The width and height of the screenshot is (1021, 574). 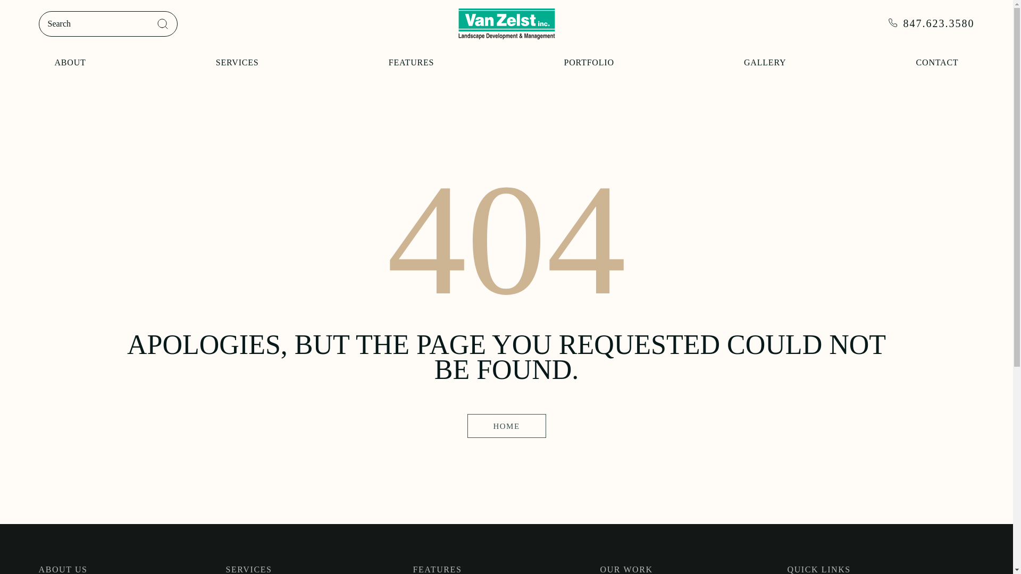 What do you see at coordinates (412, 63) in the screenshot?
I see `Features` at bounding box center [412, 63].